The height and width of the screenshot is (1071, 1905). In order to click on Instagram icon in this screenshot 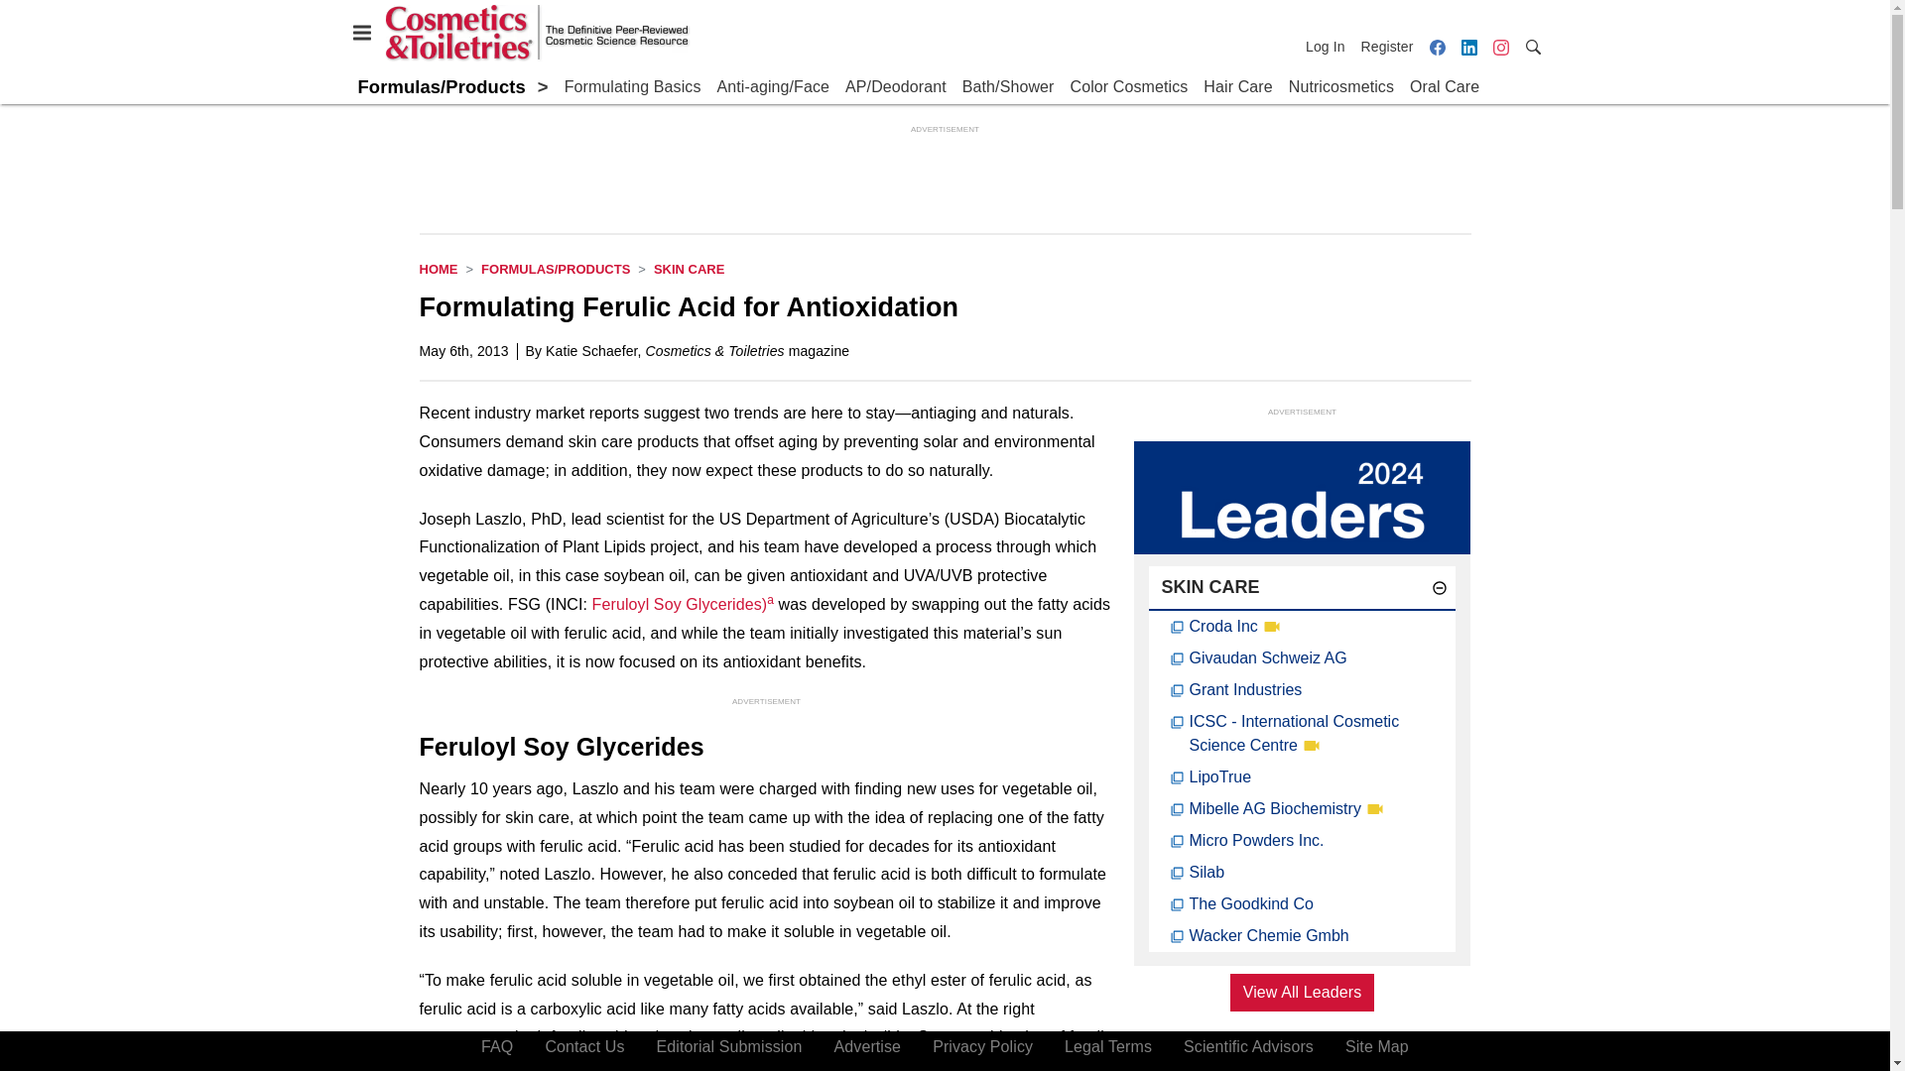, I will do `click(1500, 48)`.